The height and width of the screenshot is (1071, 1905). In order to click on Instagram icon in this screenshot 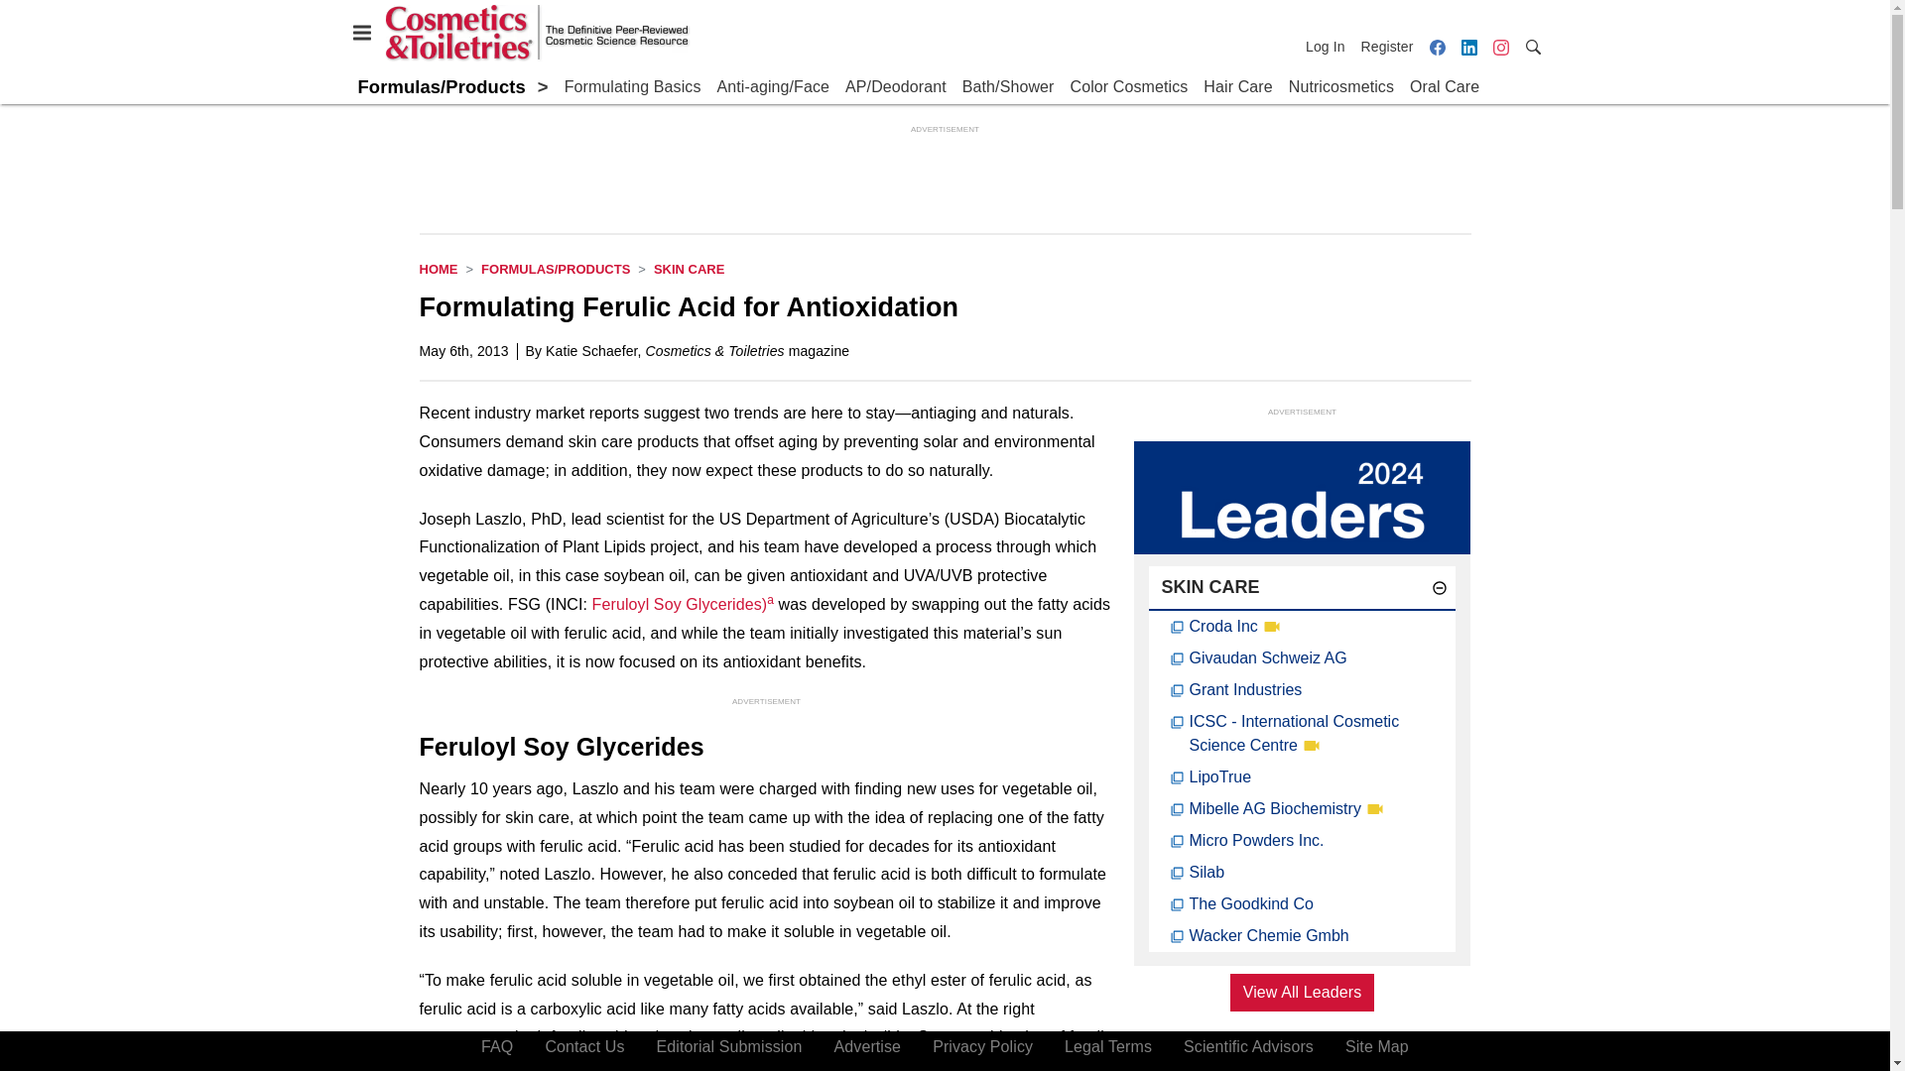, I will do `click(1500, 48)`.